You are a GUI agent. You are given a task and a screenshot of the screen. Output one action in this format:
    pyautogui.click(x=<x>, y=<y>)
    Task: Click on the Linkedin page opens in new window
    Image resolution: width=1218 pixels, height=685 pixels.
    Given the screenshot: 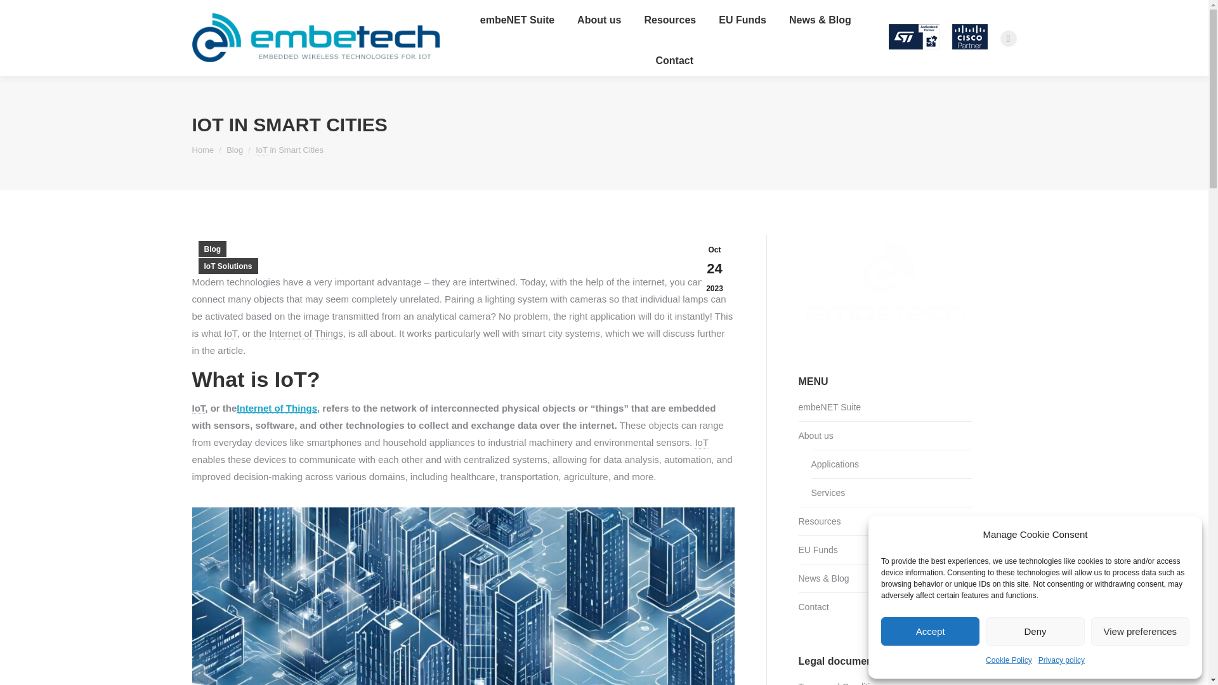 What is the action you would take?
    pyautogui.click(x=1007, y=38)
    